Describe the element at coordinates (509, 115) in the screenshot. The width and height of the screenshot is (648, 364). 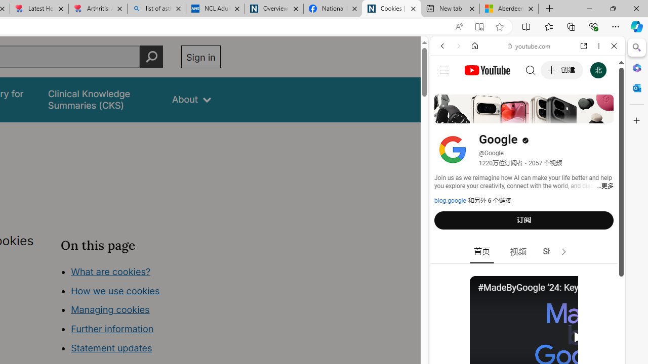
I see `VIDEOS` at that location.